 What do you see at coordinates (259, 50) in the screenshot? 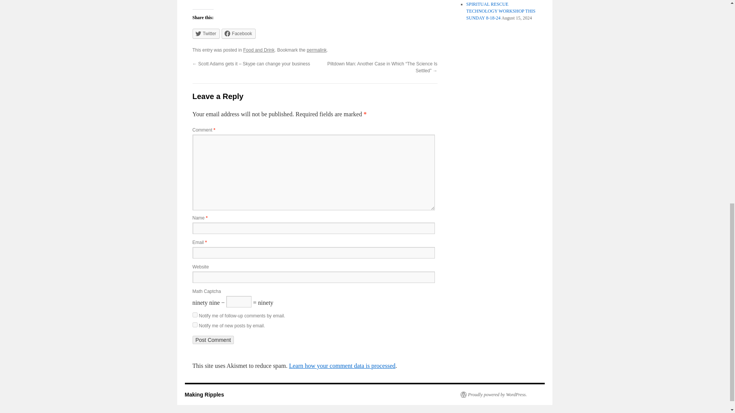
I see `Food and Drink` at bounding box center [259, 50].